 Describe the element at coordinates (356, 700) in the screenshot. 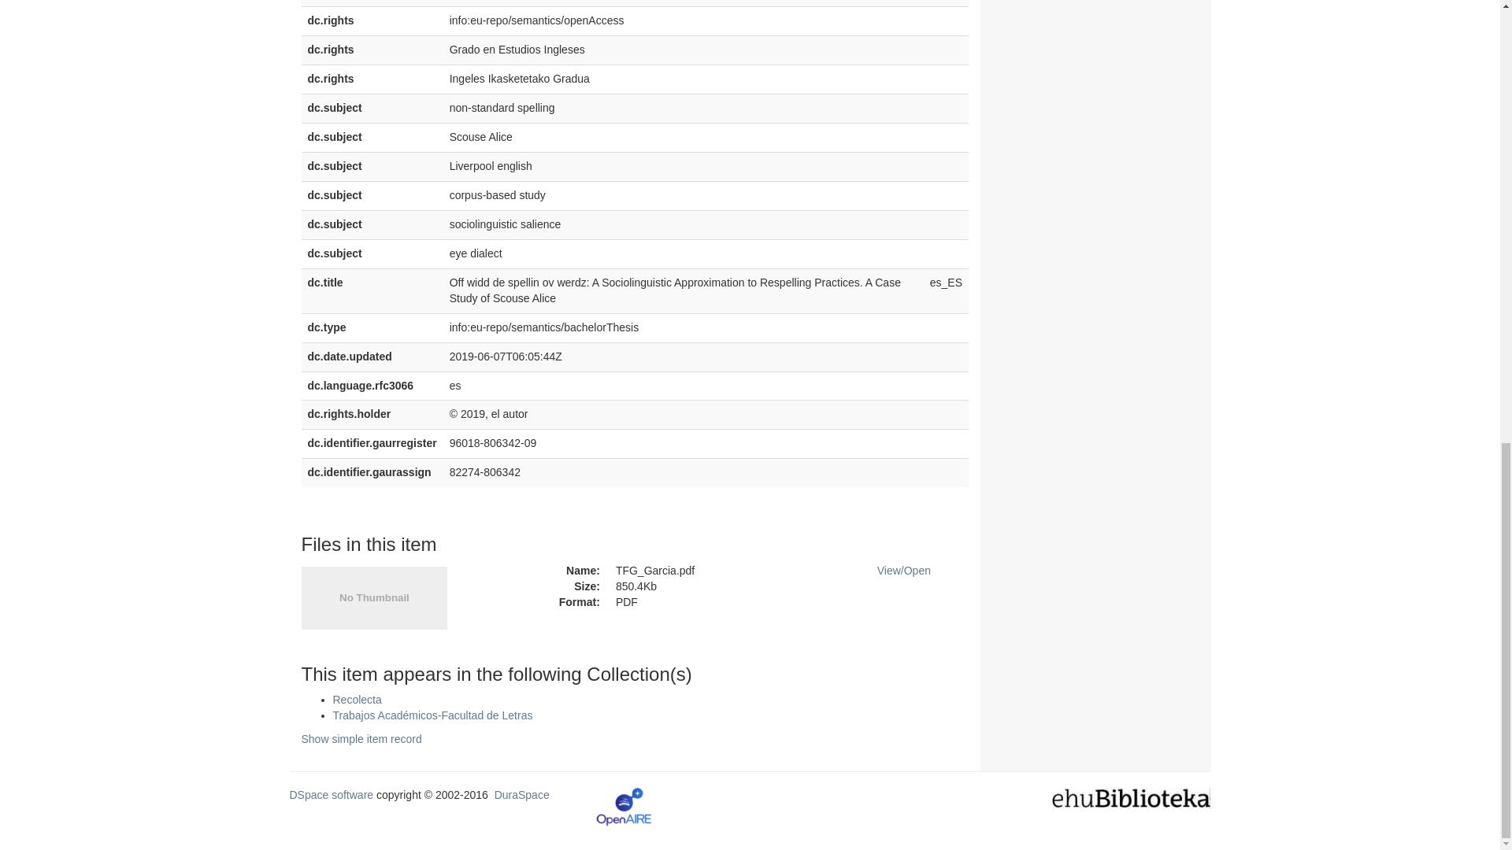

I see `Recolecta` at that location.